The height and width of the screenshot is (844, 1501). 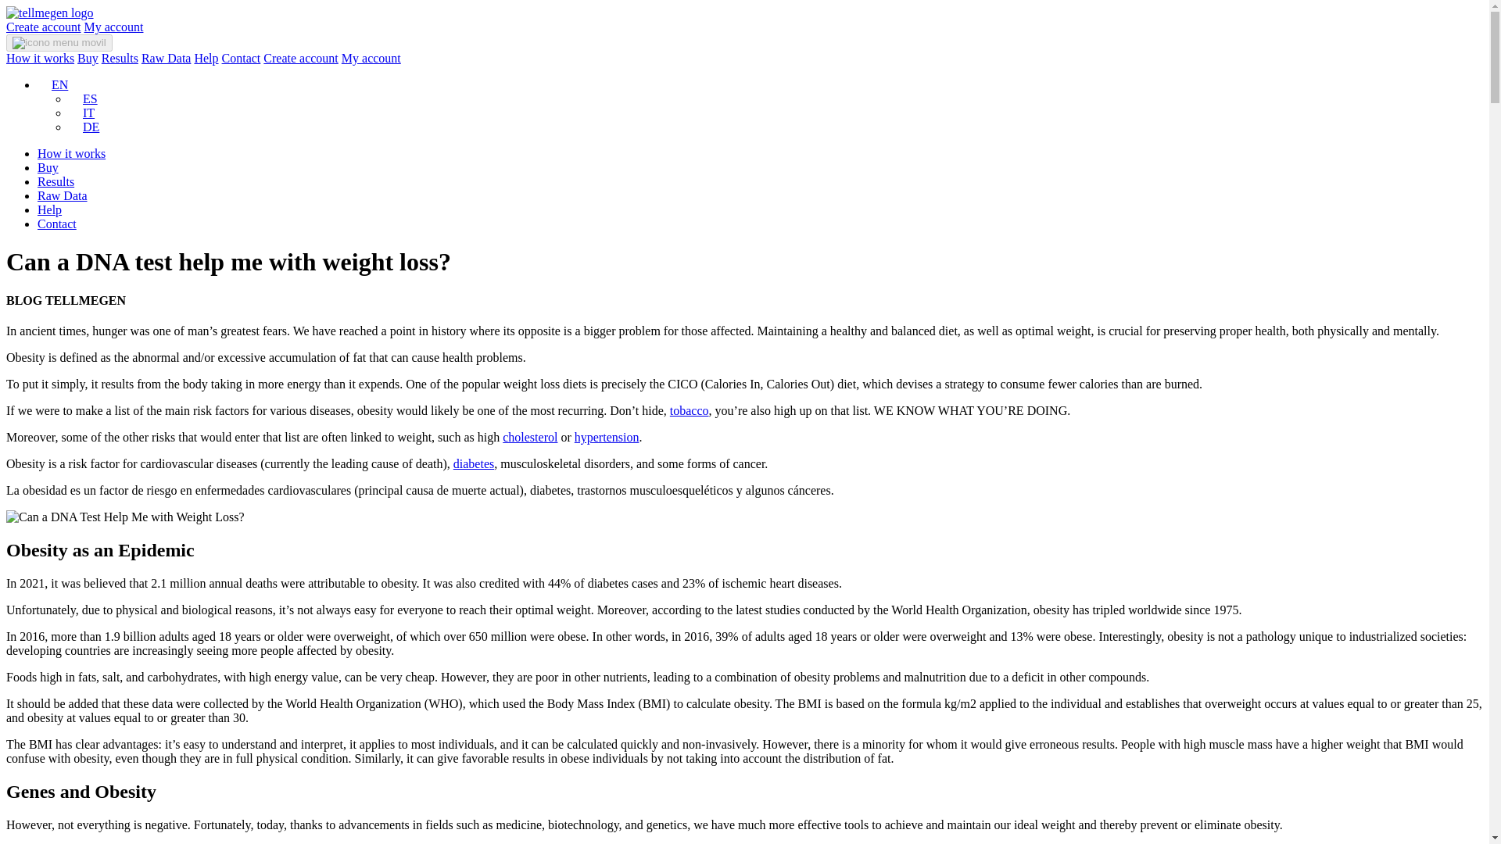 What do you see at coordinates (81, 113) in the screenshot?
I see `IT` at bounding box center [81, 113].